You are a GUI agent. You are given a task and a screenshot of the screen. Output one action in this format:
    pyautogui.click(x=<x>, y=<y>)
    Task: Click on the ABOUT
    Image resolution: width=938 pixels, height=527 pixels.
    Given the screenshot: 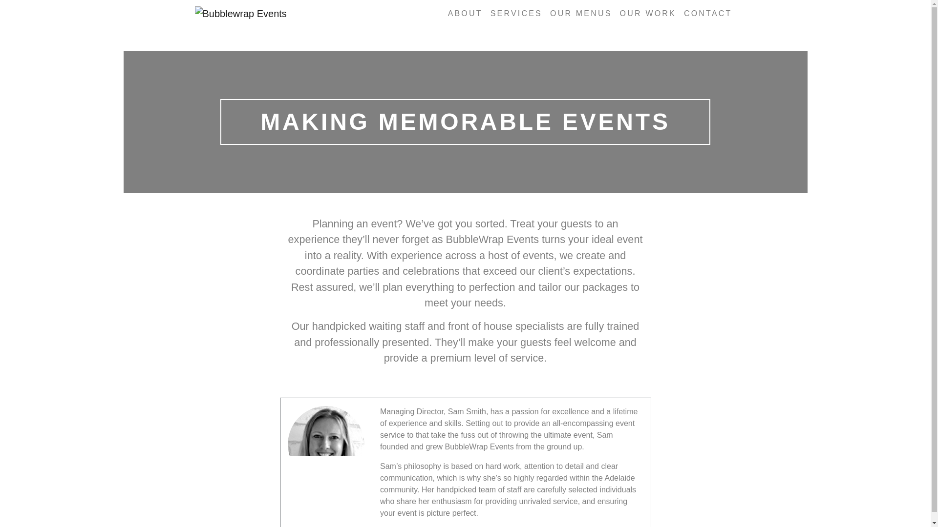 What is the action you would take?
    pyautogui.click(x=465, y=13)
    